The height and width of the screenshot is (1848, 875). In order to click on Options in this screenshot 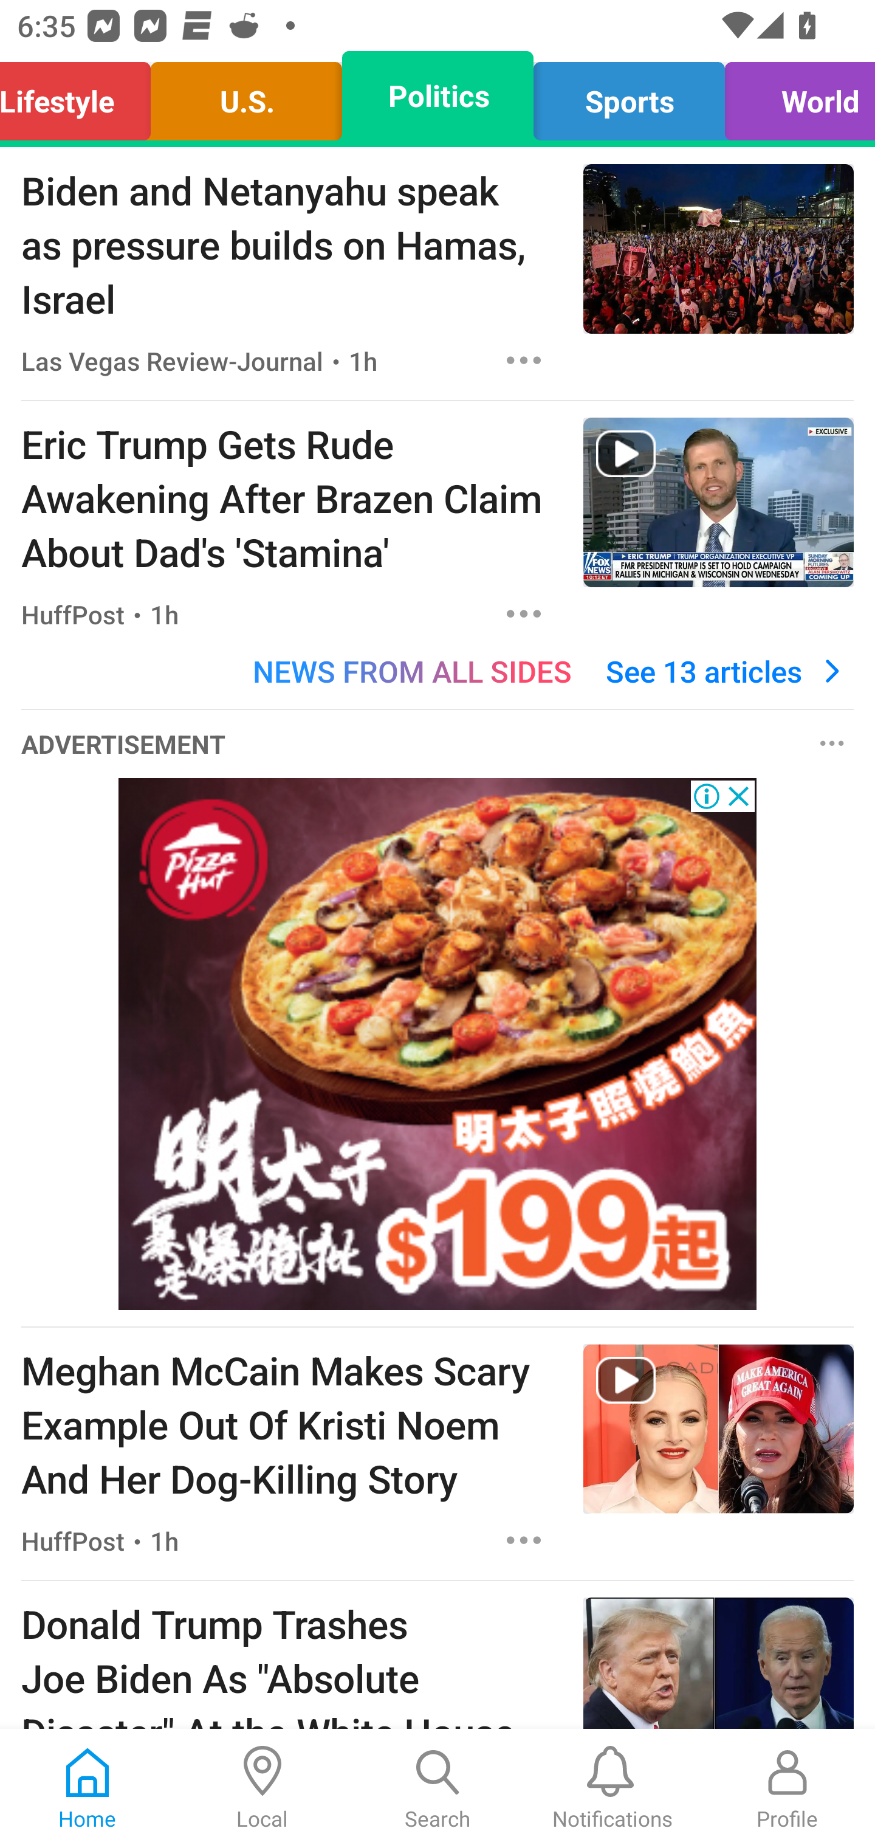, I will do `click(524, 613)`.